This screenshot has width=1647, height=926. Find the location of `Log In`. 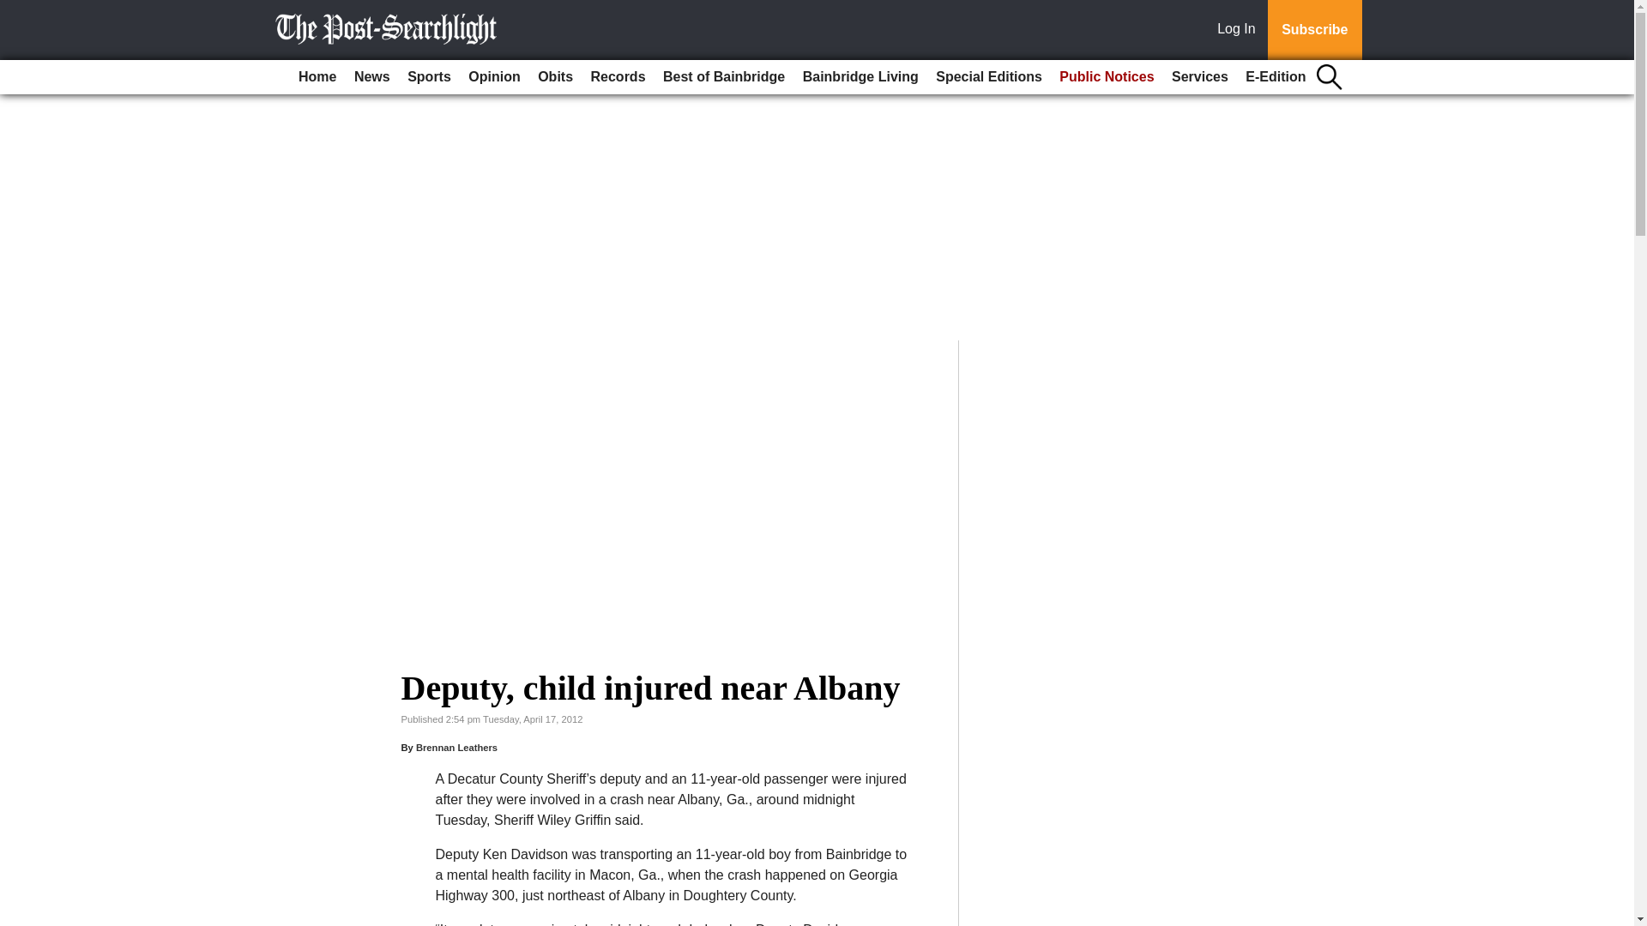

Log In is located at coordinates (1240, 30).